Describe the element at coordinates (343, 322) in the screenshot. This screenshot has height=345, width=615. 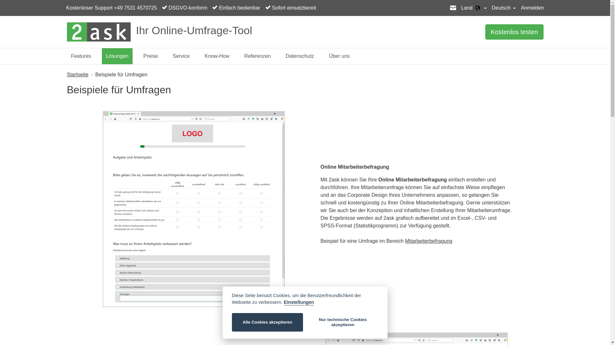
I see `Nur technische Cookies akzeptieren` at that location.